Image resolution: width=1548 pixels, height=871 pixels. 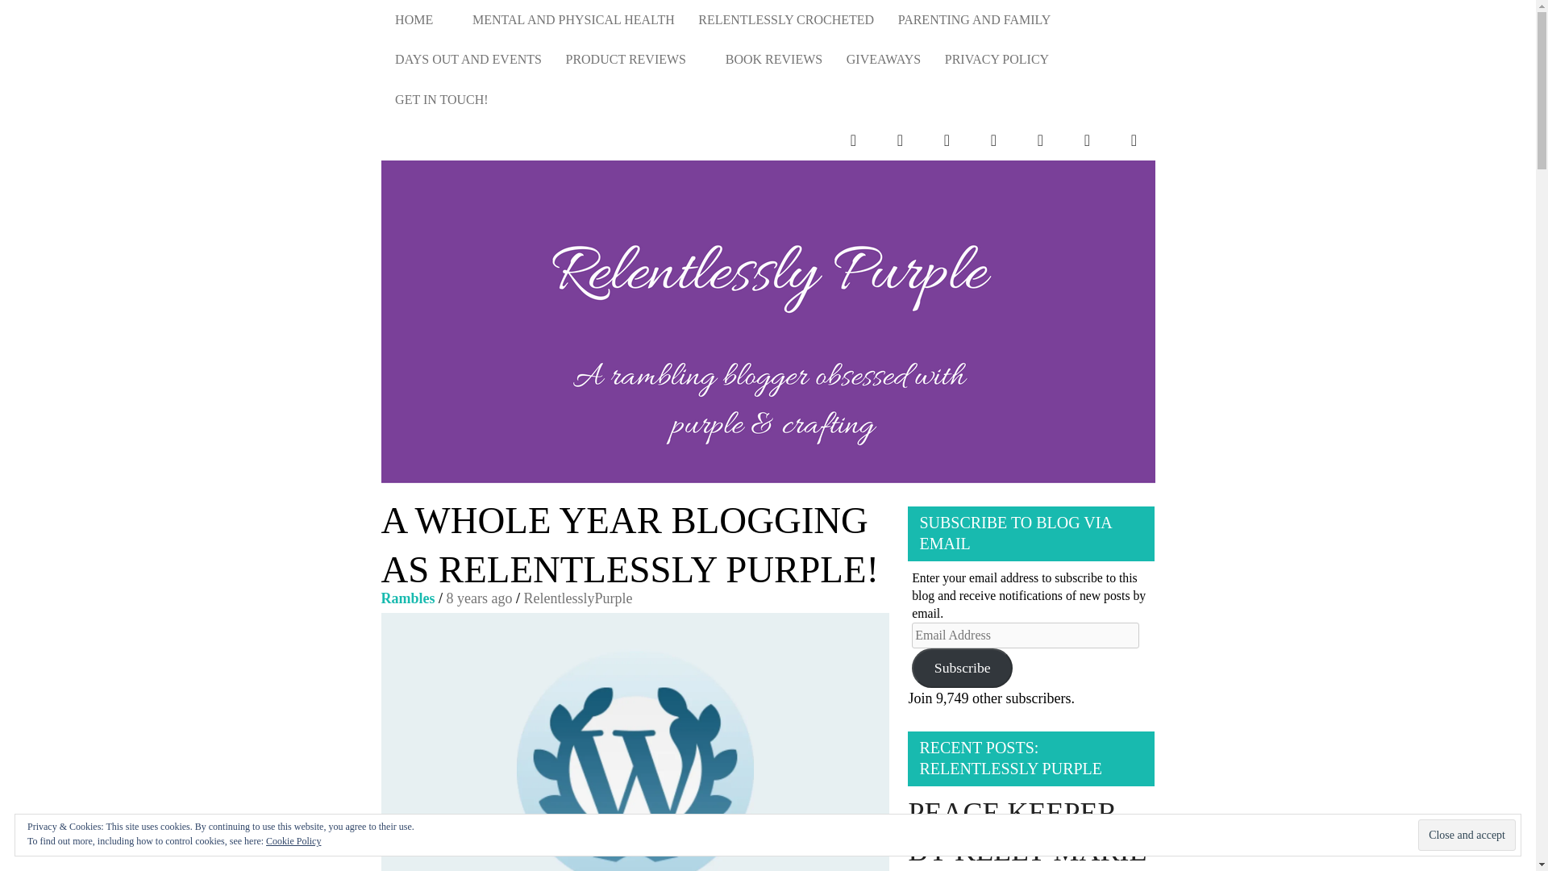 I want to click on PARENTING AND FAMILY, so click(x=974, y=19).